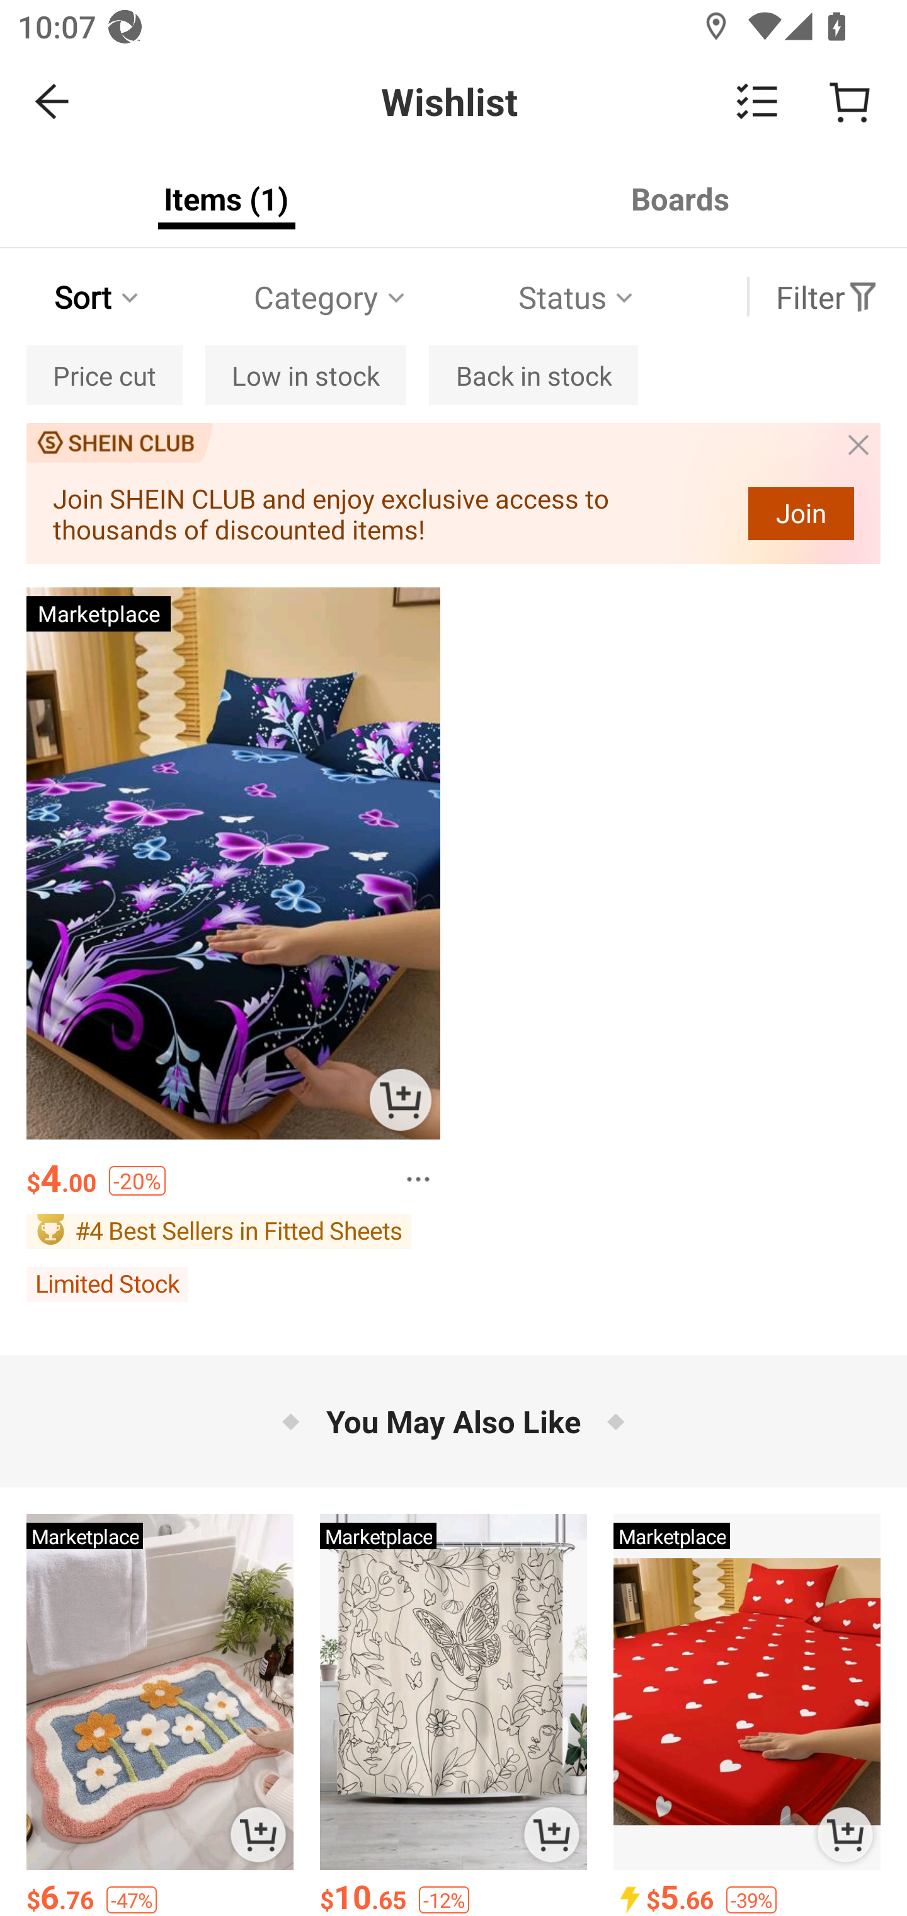 The height and width of the screenshot is (1916, 907). Describe the element at coordinates (104, 376) in the screenshot. I see `Price cut` at that location.